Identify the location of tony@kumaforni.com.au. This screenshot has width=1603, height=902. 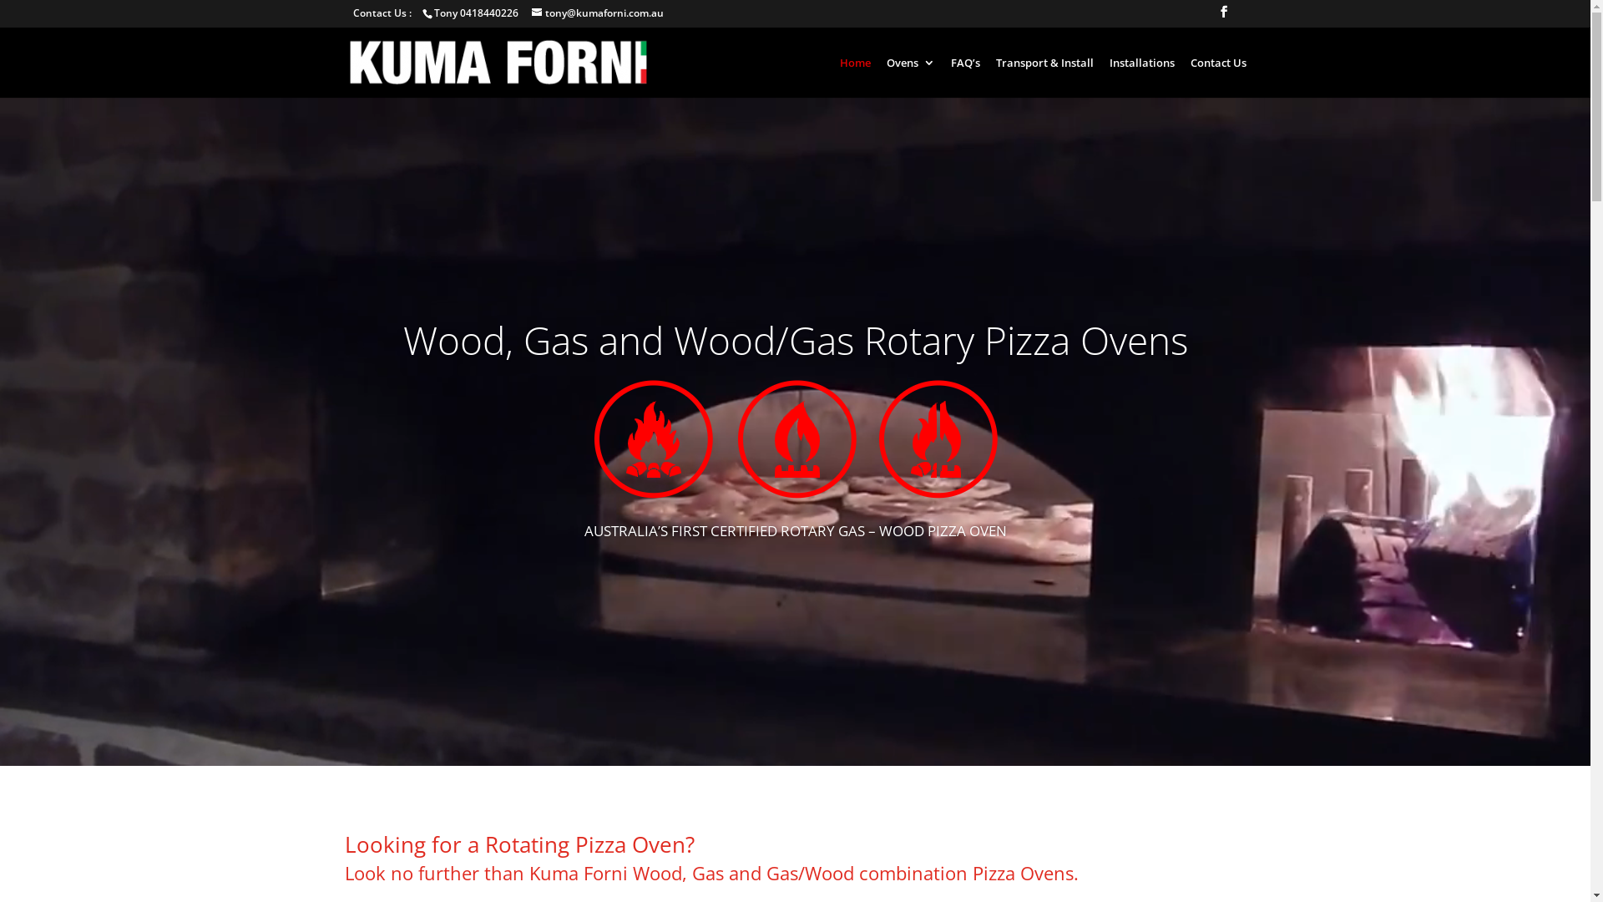
(597, 13).